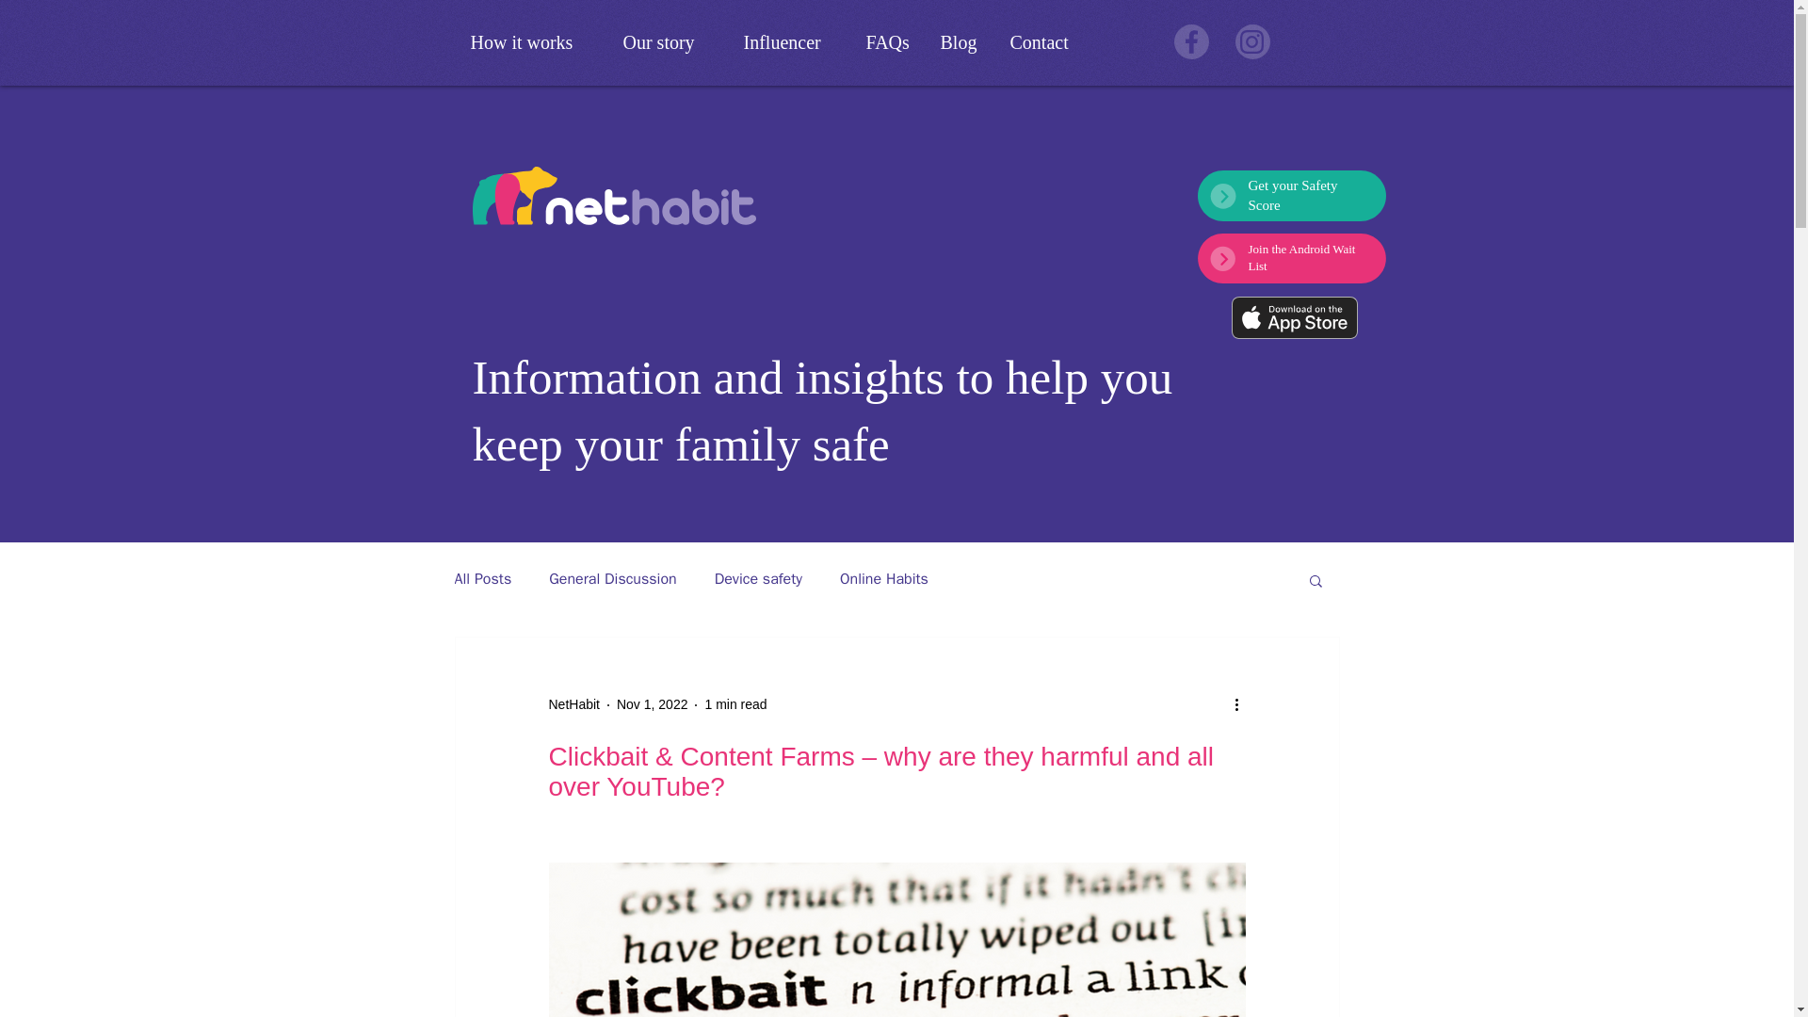  What do you see at coordinates (789, 42) in the screenshot?
I see `Influencer` at bounding box center [789, 42].